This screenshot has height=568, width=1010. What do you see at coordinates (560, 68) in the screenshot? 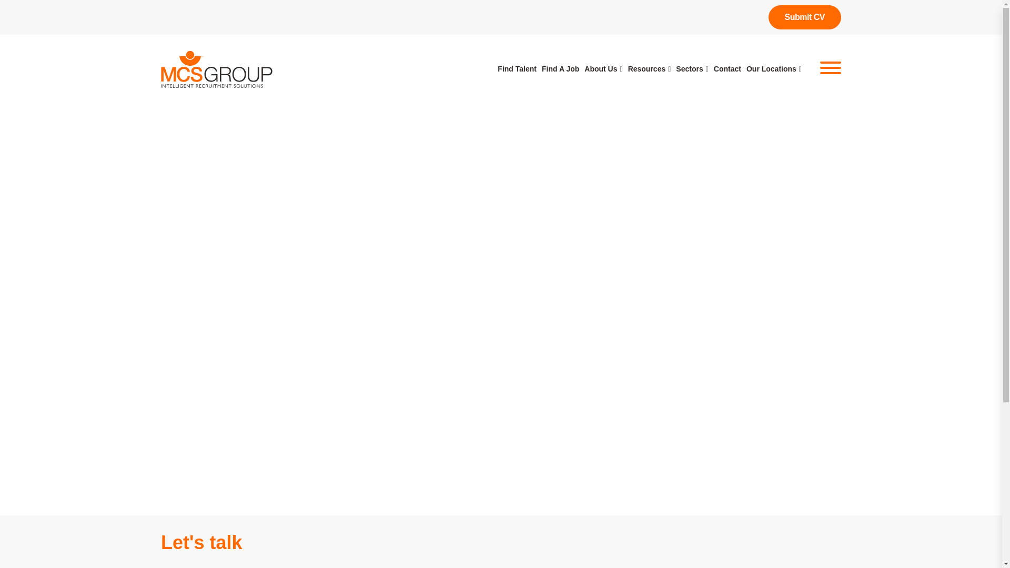
I see `Find A Job` at bounding box center [560, 68].